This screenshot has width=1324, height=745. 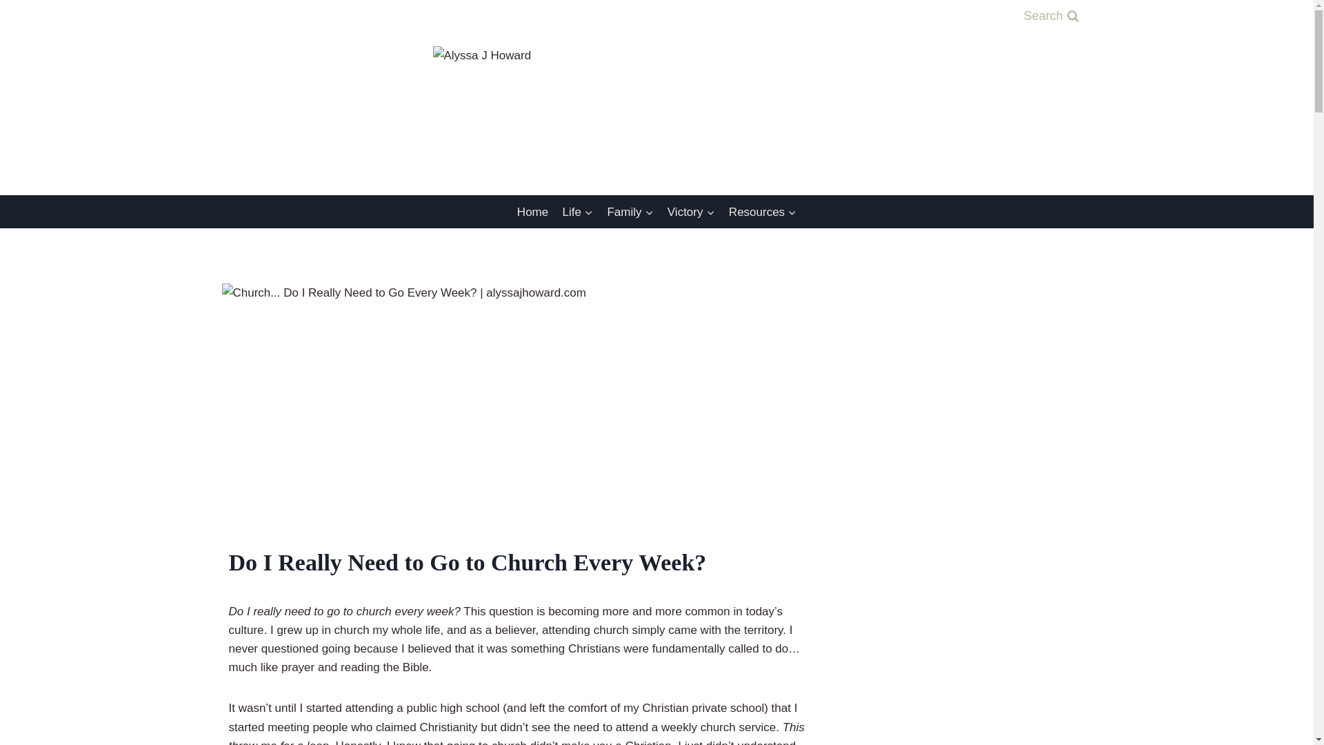 I want to click on Search, so click(x=1050, y=17).